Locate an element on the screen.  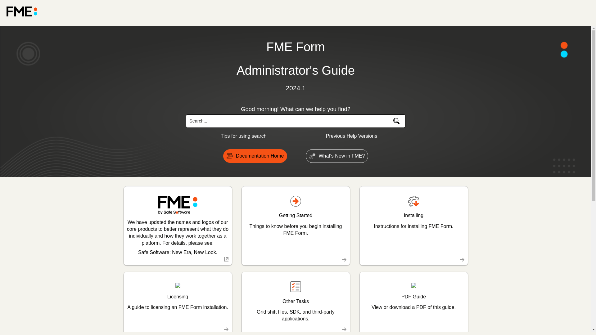
Tips for using search is located at coordinates (413, 226).